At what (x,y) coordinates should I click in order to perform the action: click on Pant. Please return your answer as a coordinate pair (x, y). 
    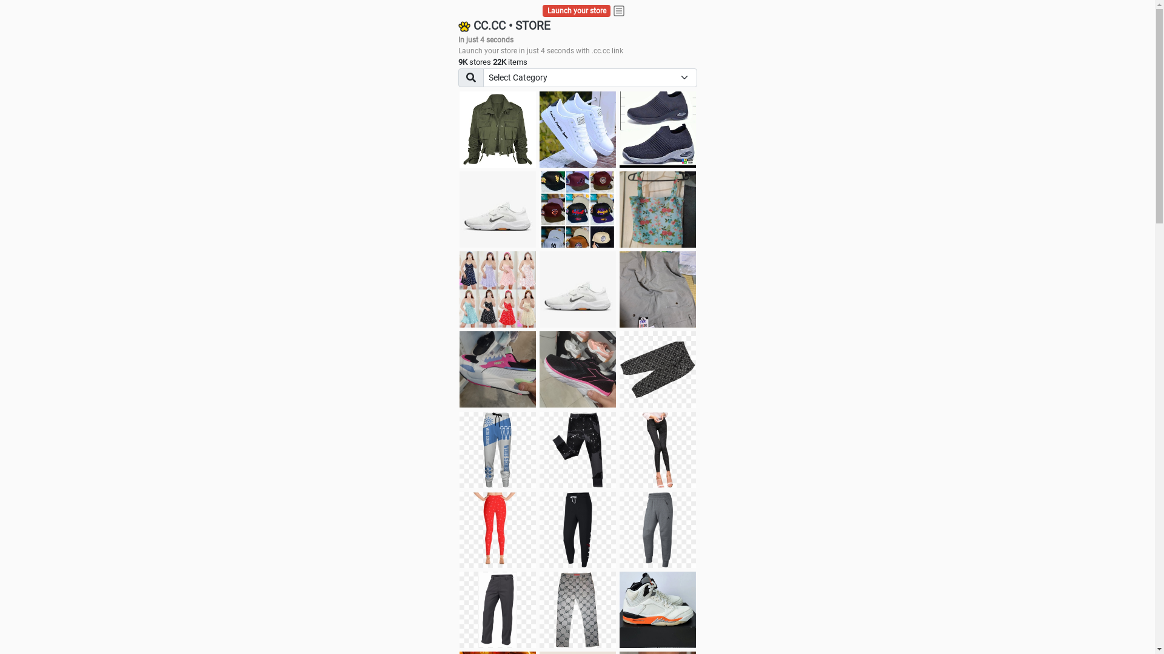
    Looking at the image, I should click on (578, 610).